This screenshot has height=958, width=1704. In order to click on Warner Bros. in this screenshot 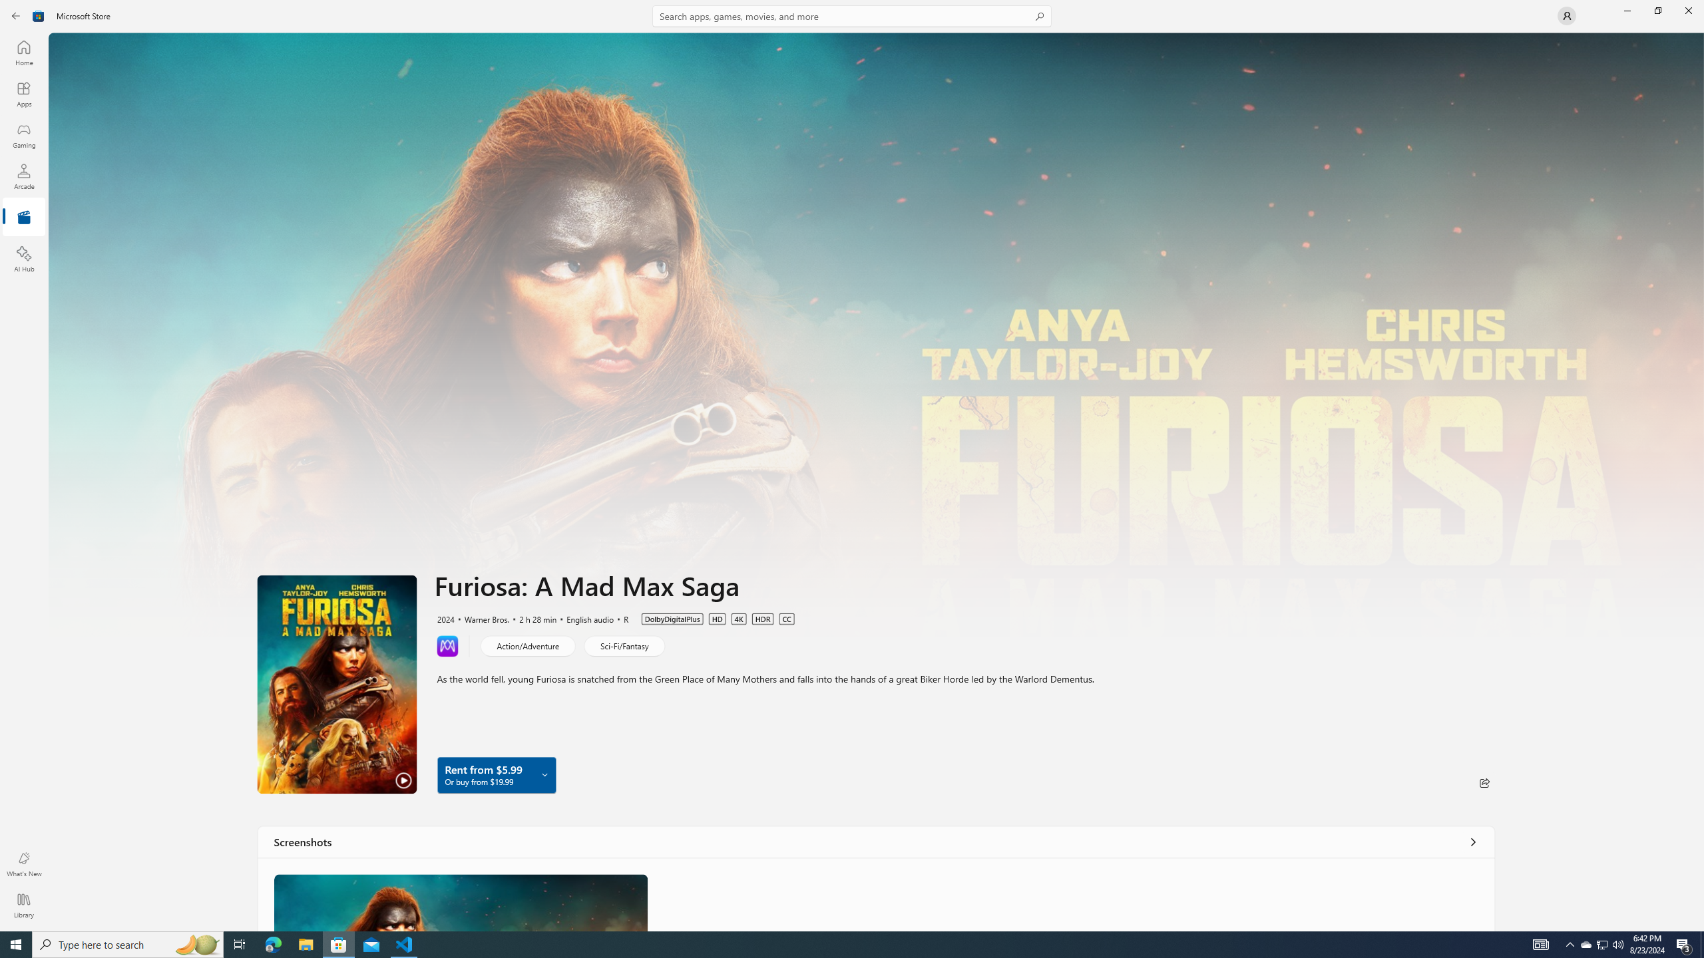, I will do `click(480, 618)`.